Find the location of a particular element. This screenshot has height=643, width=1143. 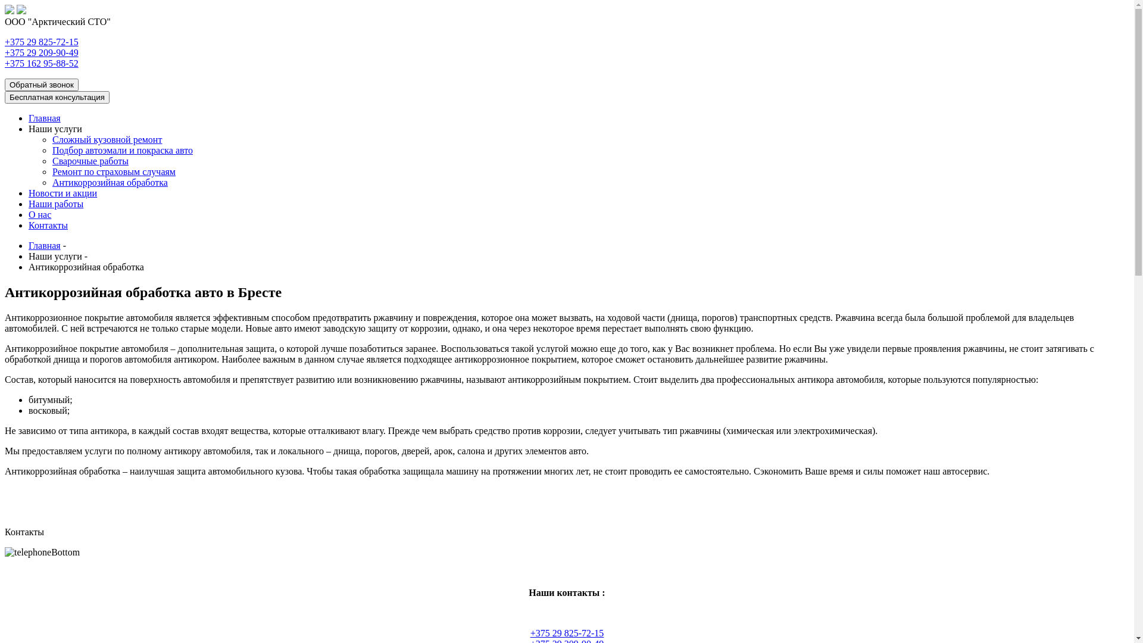

+375 29 209-90-49 is located at coordinates (42, 52).